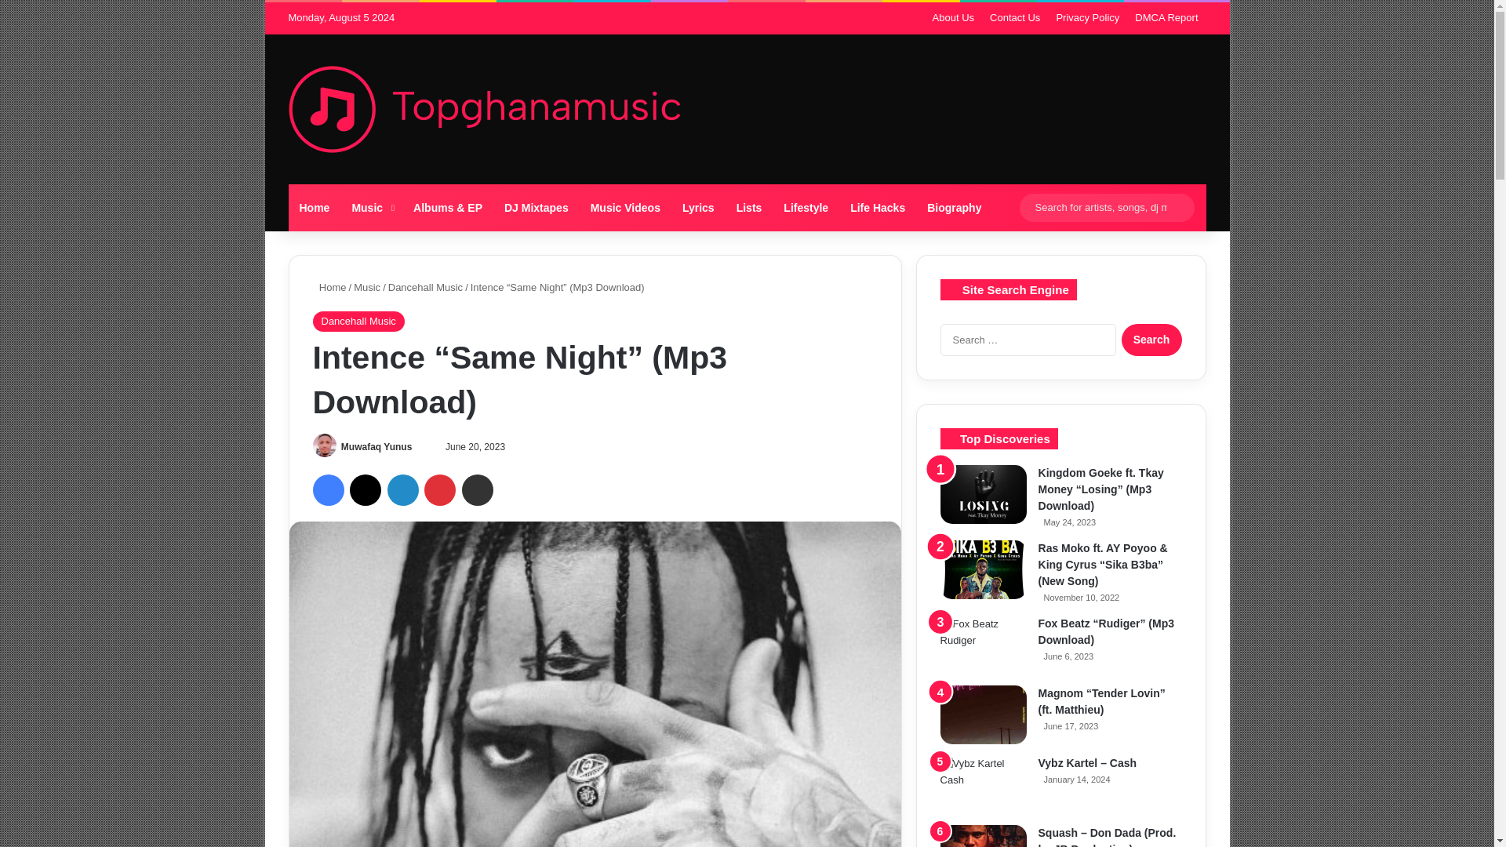  I want to click on Music Videos, so click(626, 207).